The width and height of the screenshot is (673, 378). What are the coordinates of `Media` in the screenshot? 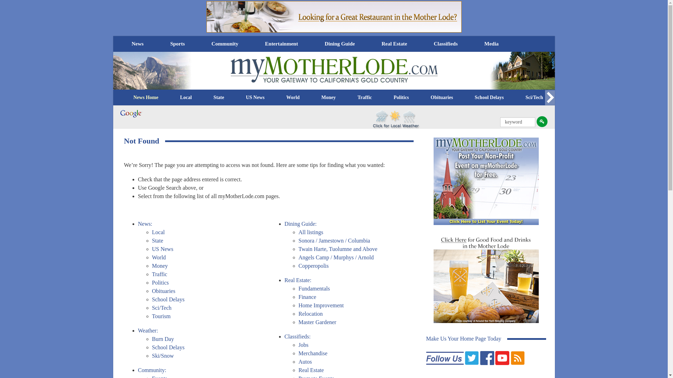 It's located at (491, 43).